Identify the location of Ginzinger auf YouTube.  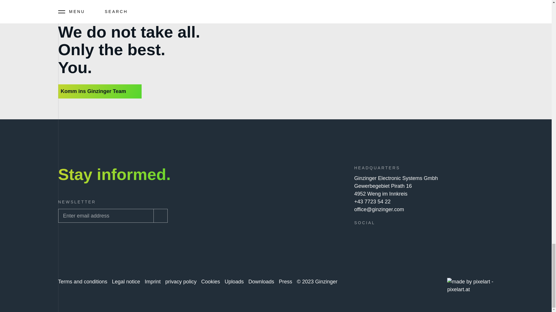
(395, 235).